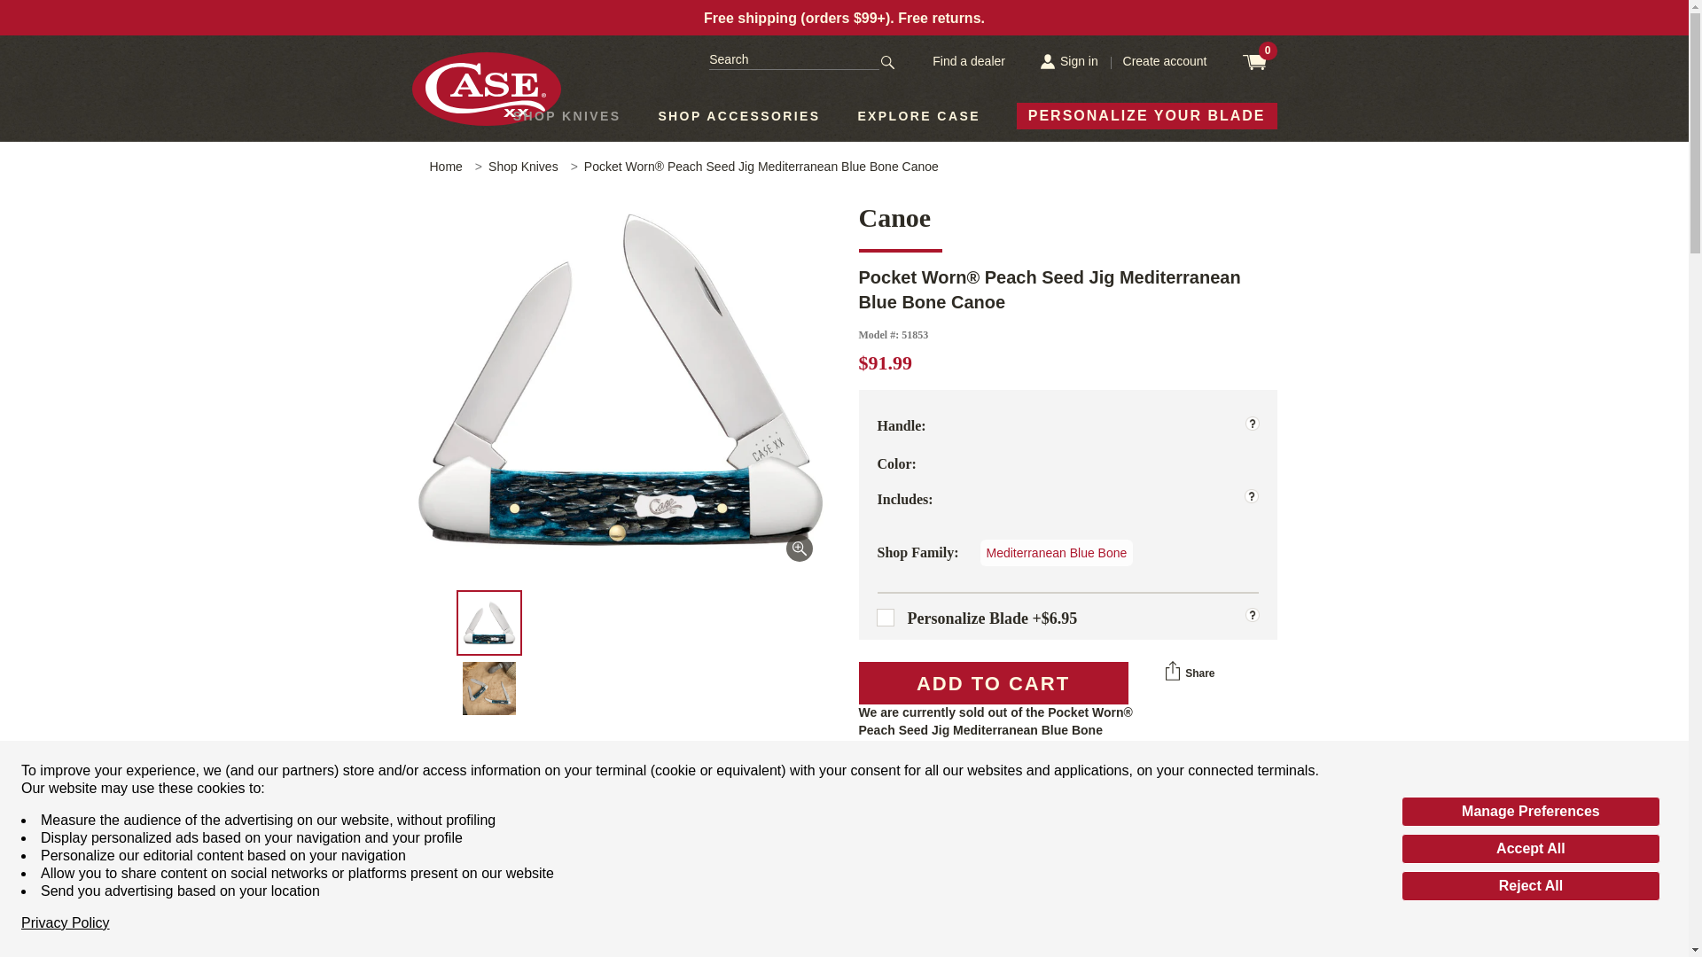  I want to click on Privacy Policy, so click(66, 923).